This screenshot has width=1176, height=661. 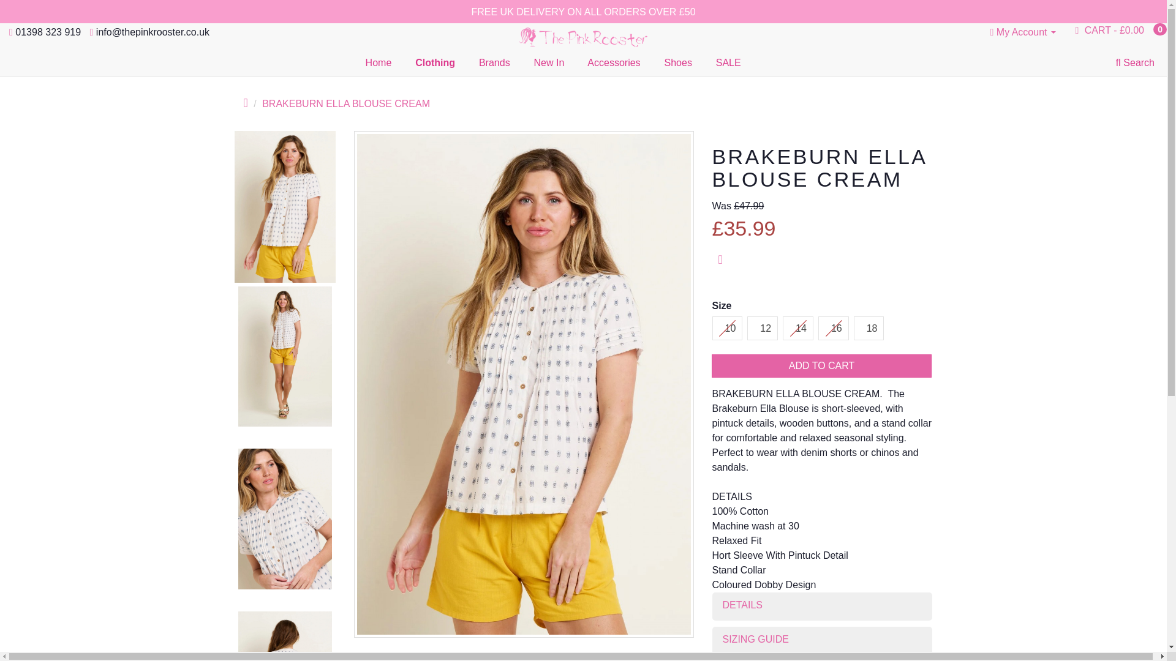 What do you see at coordinates (284, 634) in the screenshot?
I see `BRAKEBURN ELLA BLOUSE CREAM` at bounding box center [284, 634].